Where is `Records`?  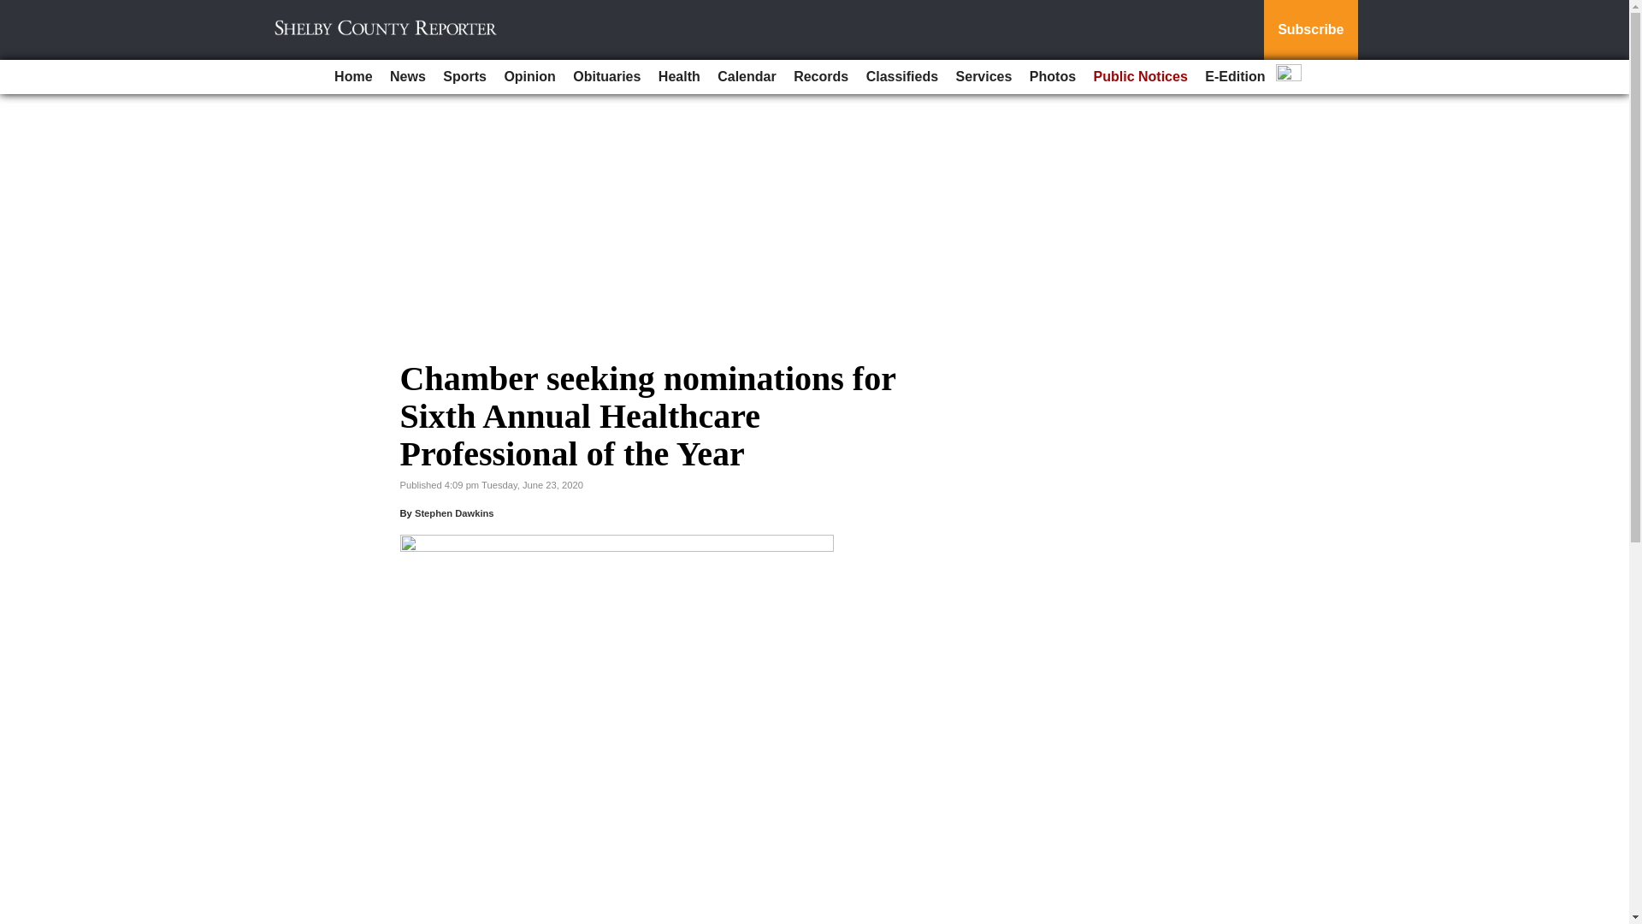
Records is located at coordinates (821, 77).